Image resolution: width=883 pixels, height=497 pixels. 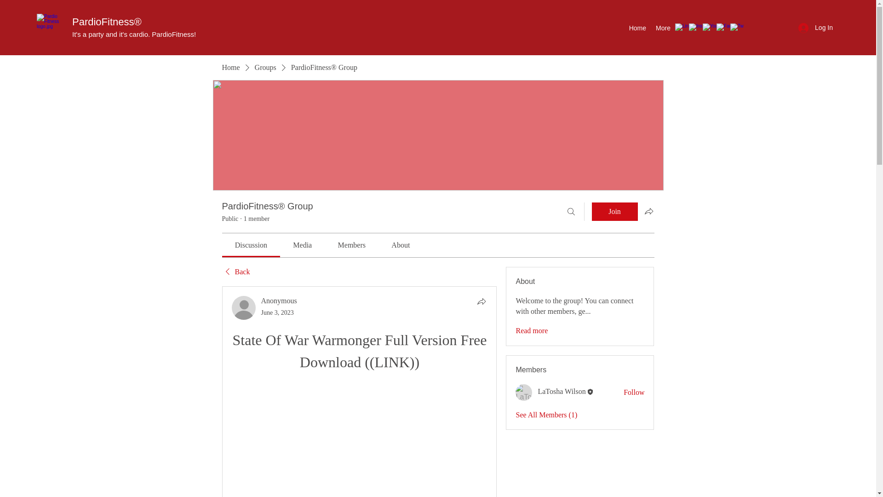 What do you see at coordinates (816, 28) in the screenshot?
I see `Log In` at bounding box center [816, 28].